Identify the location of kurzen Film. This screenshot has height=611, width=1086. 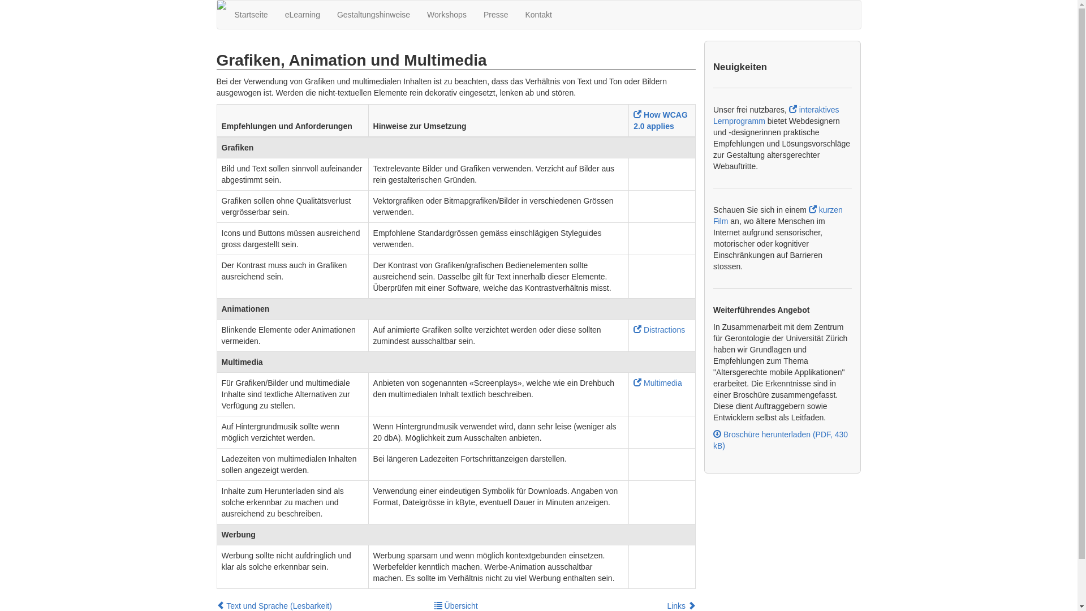
(778, 216).